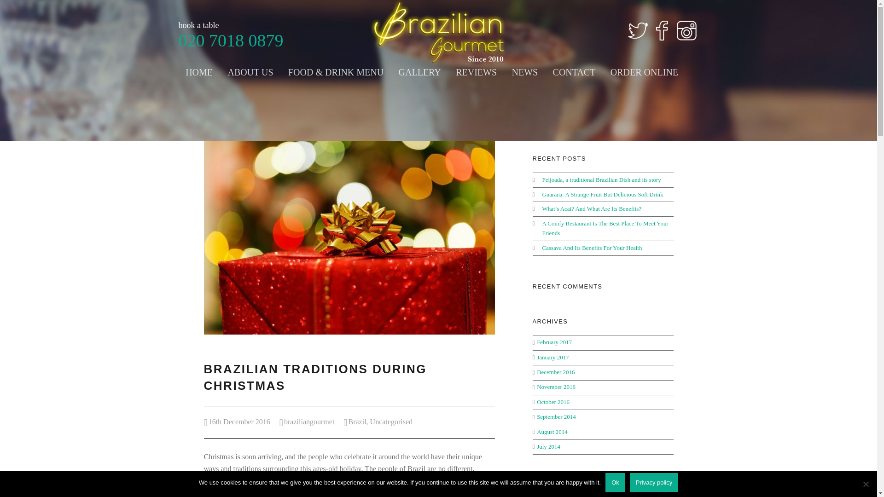  Describe the element at coordinates (644, 72) in the screenshot. I see `ORDER ONLINE` at that location.